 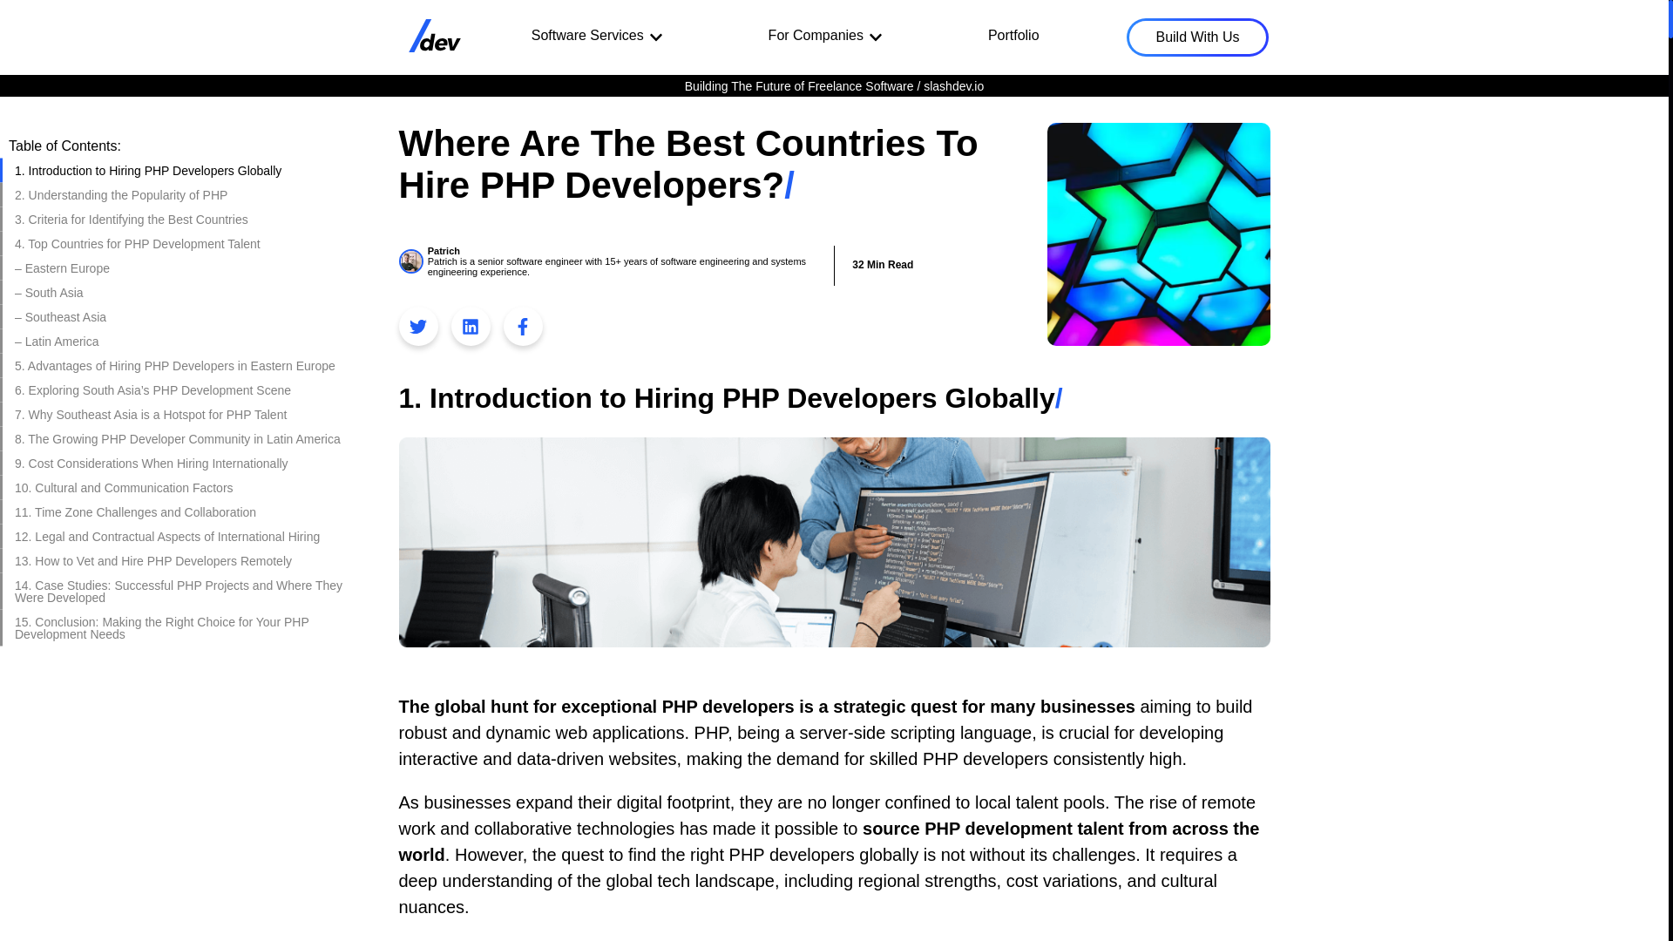 I want to click on 12. Legal and Contractual Aspects of International Hiring, so click(x=183, y=536).